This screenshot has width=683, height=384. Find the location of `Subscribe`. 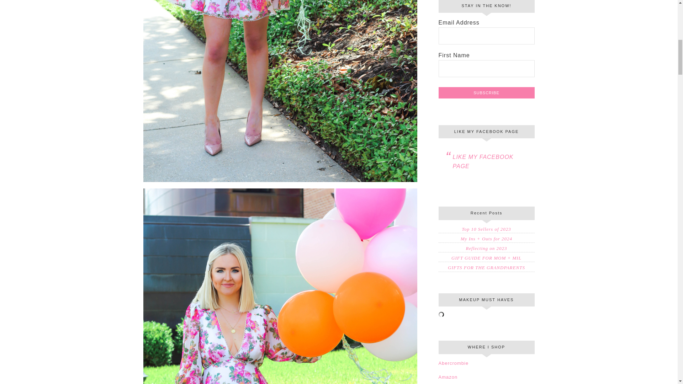

Subscribe is located at coordinates (486, 92).